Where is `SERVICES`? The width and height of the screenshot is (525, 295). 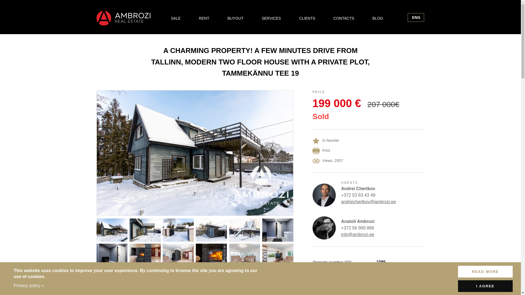 SERVICES is located at coordinates (271, 18).